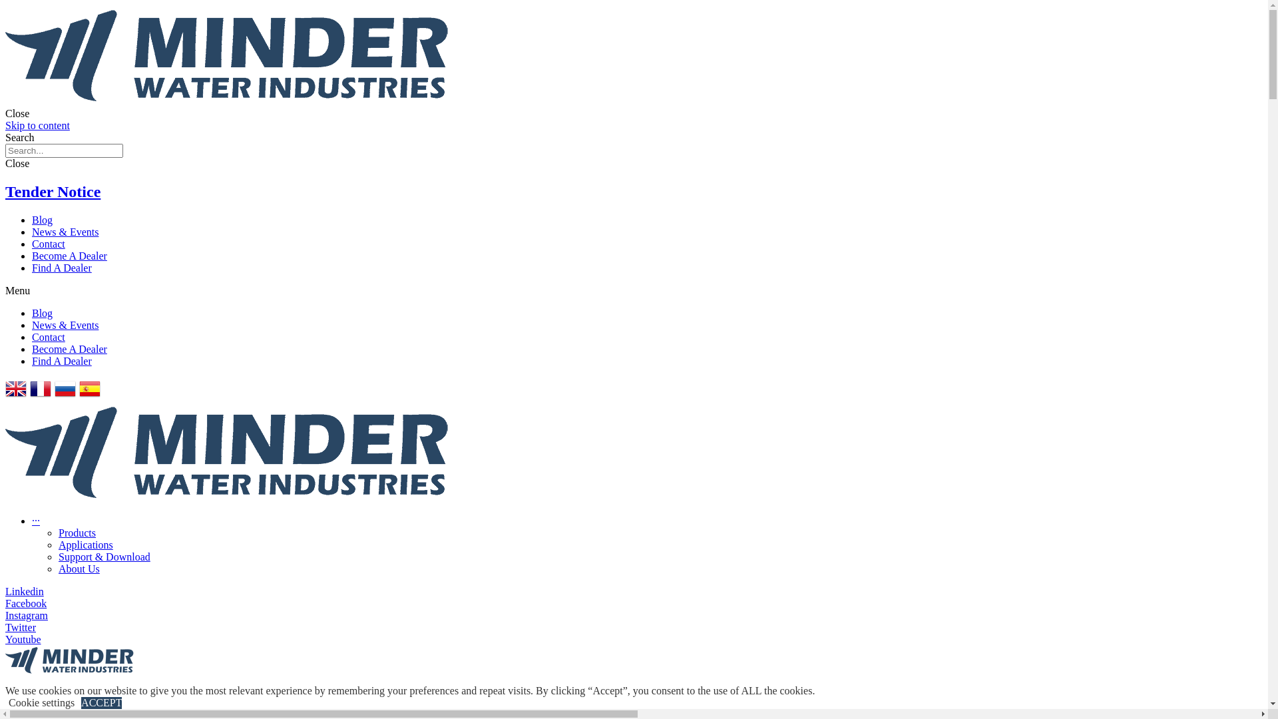 The height and width of the screenshot is (719, 1278). What do you see at coordinates (90, 395) in the screenshot?
I see `Spanish` at bounding box center [90, 395].